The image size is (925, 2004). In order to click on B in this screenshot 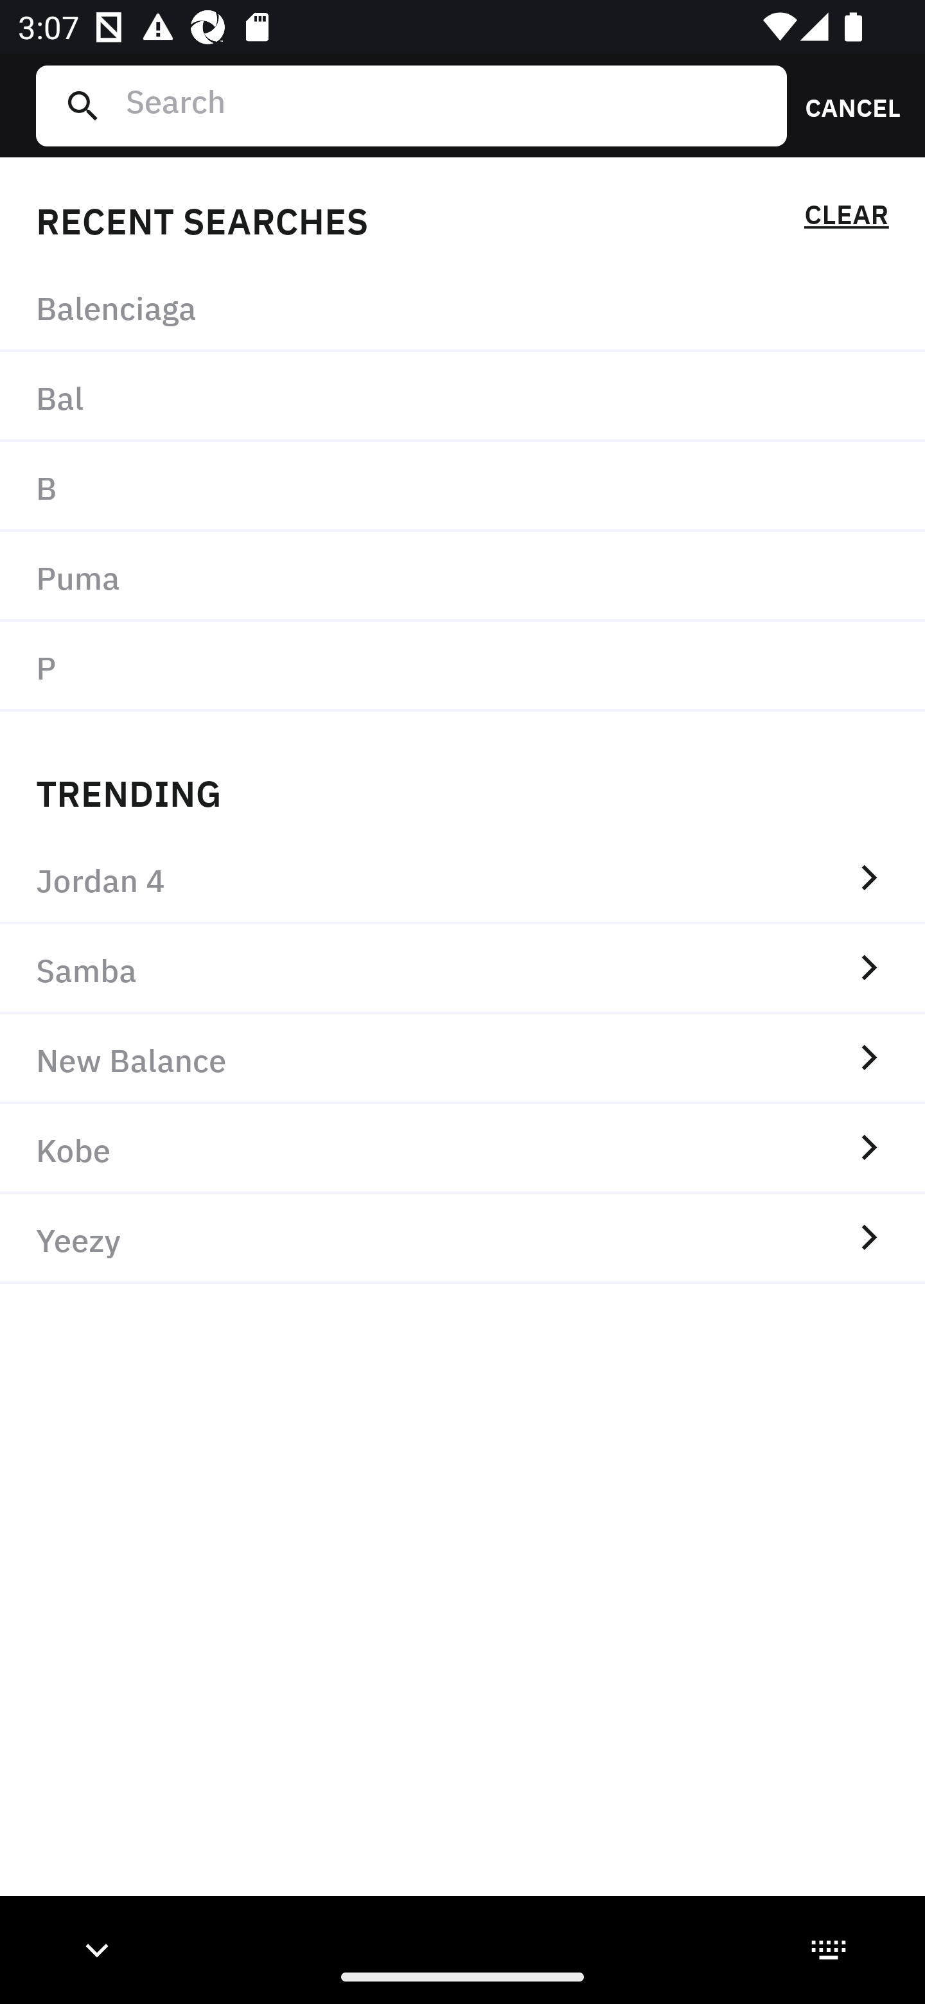, I will do `click(463, 487)`.